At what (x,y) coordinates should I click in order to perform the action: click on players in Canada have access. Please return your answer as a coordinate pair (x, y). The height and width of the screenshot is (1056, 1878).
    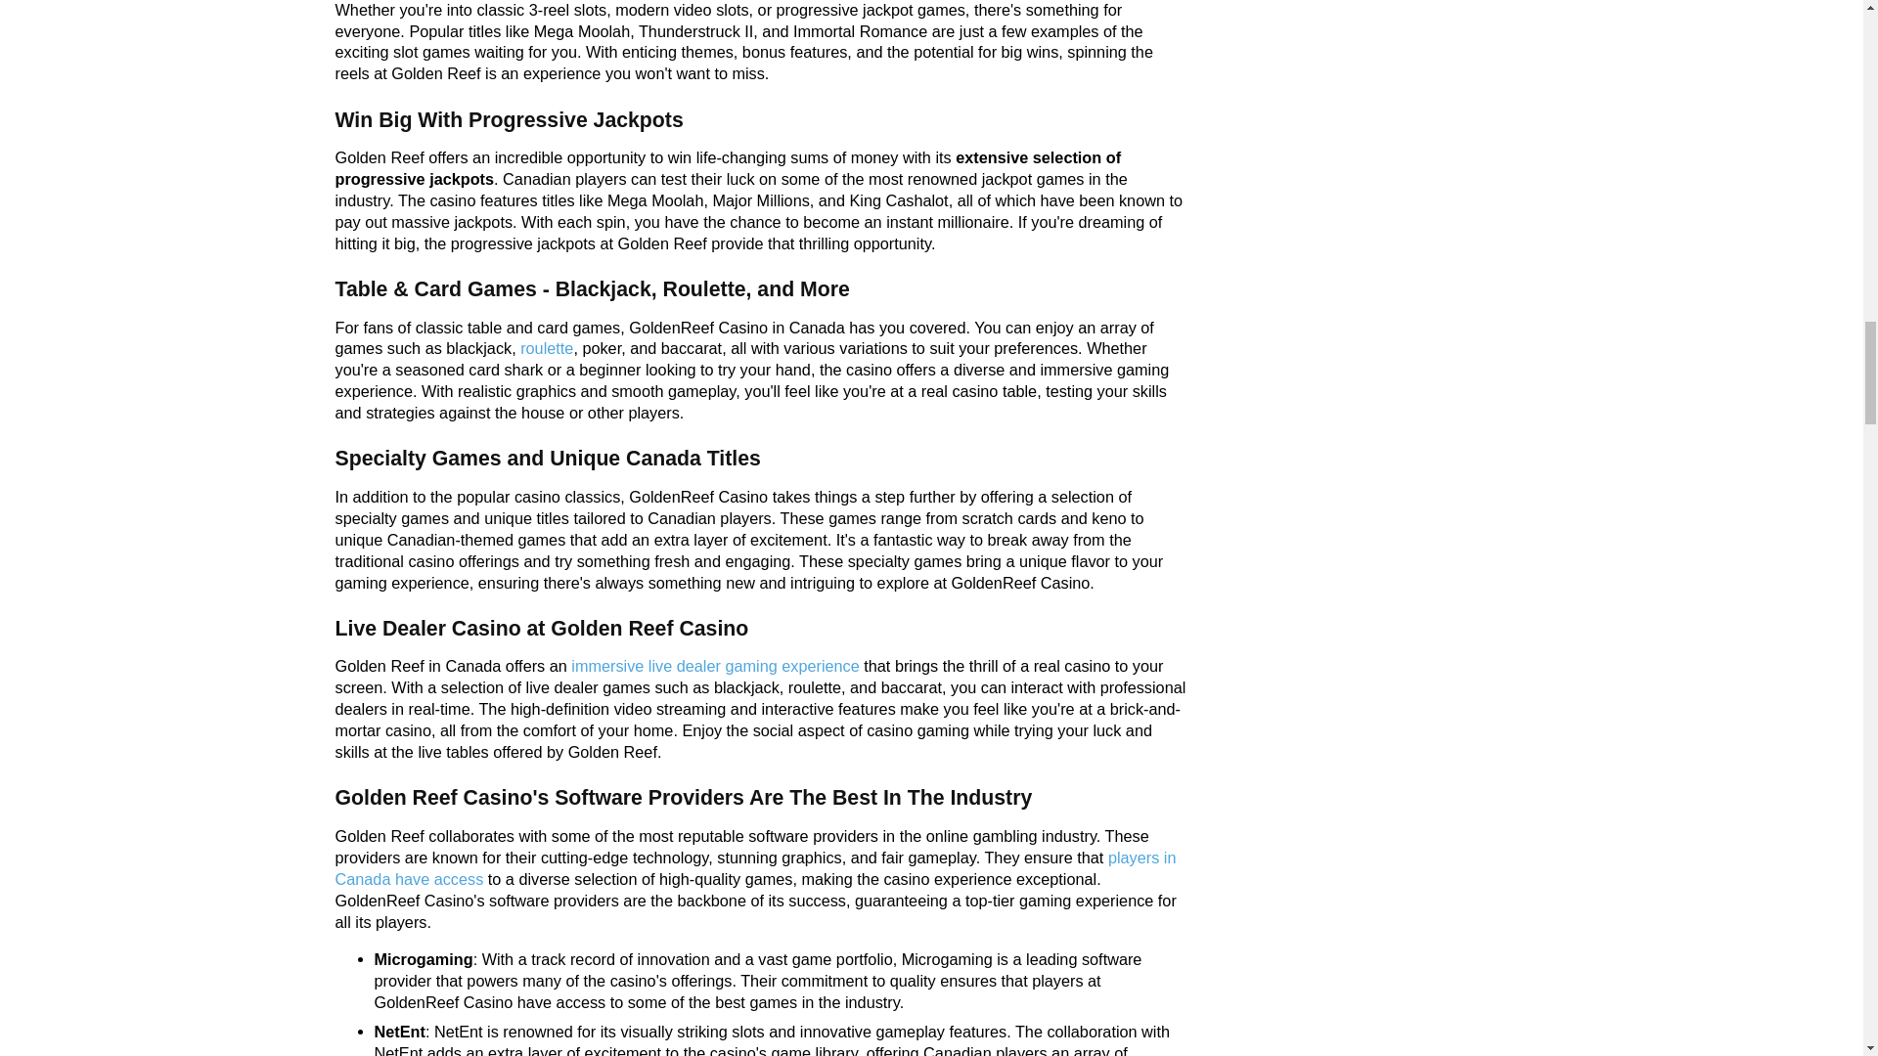
    Looking at the image, I should click on (754, 868).